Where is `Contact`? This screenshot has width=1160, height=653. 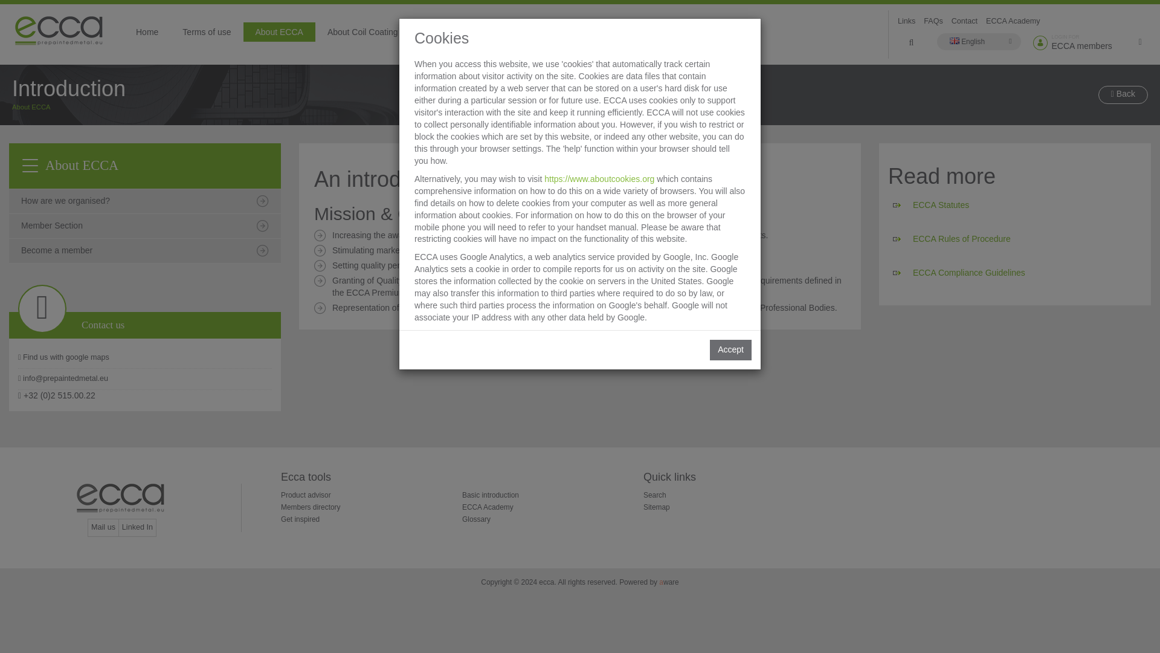 Contact is located at coordinates (30, 106).